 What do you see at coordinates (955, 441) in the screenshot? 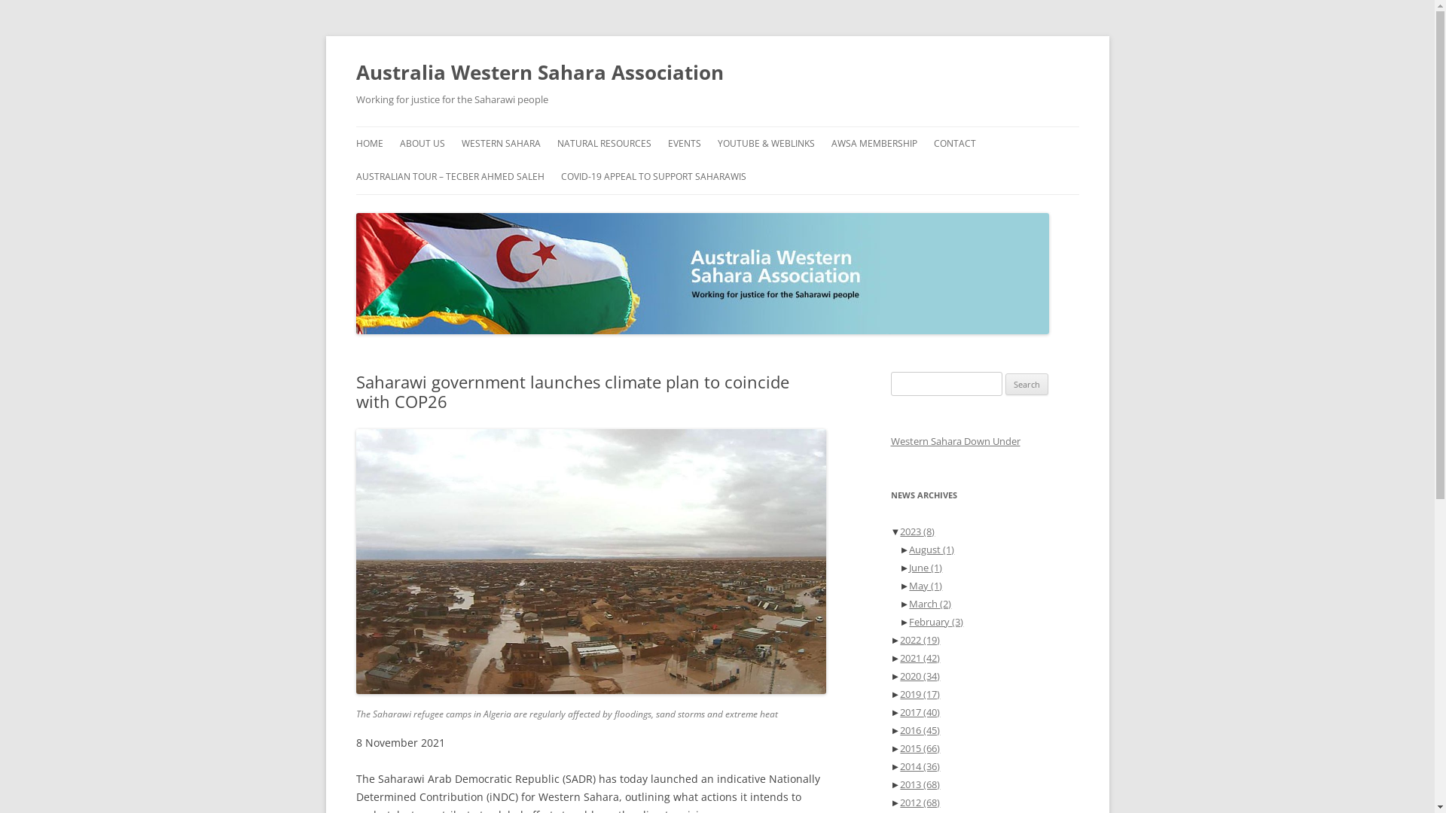
I see `Western Sahara Down Under` at bounding box center [955, 441].